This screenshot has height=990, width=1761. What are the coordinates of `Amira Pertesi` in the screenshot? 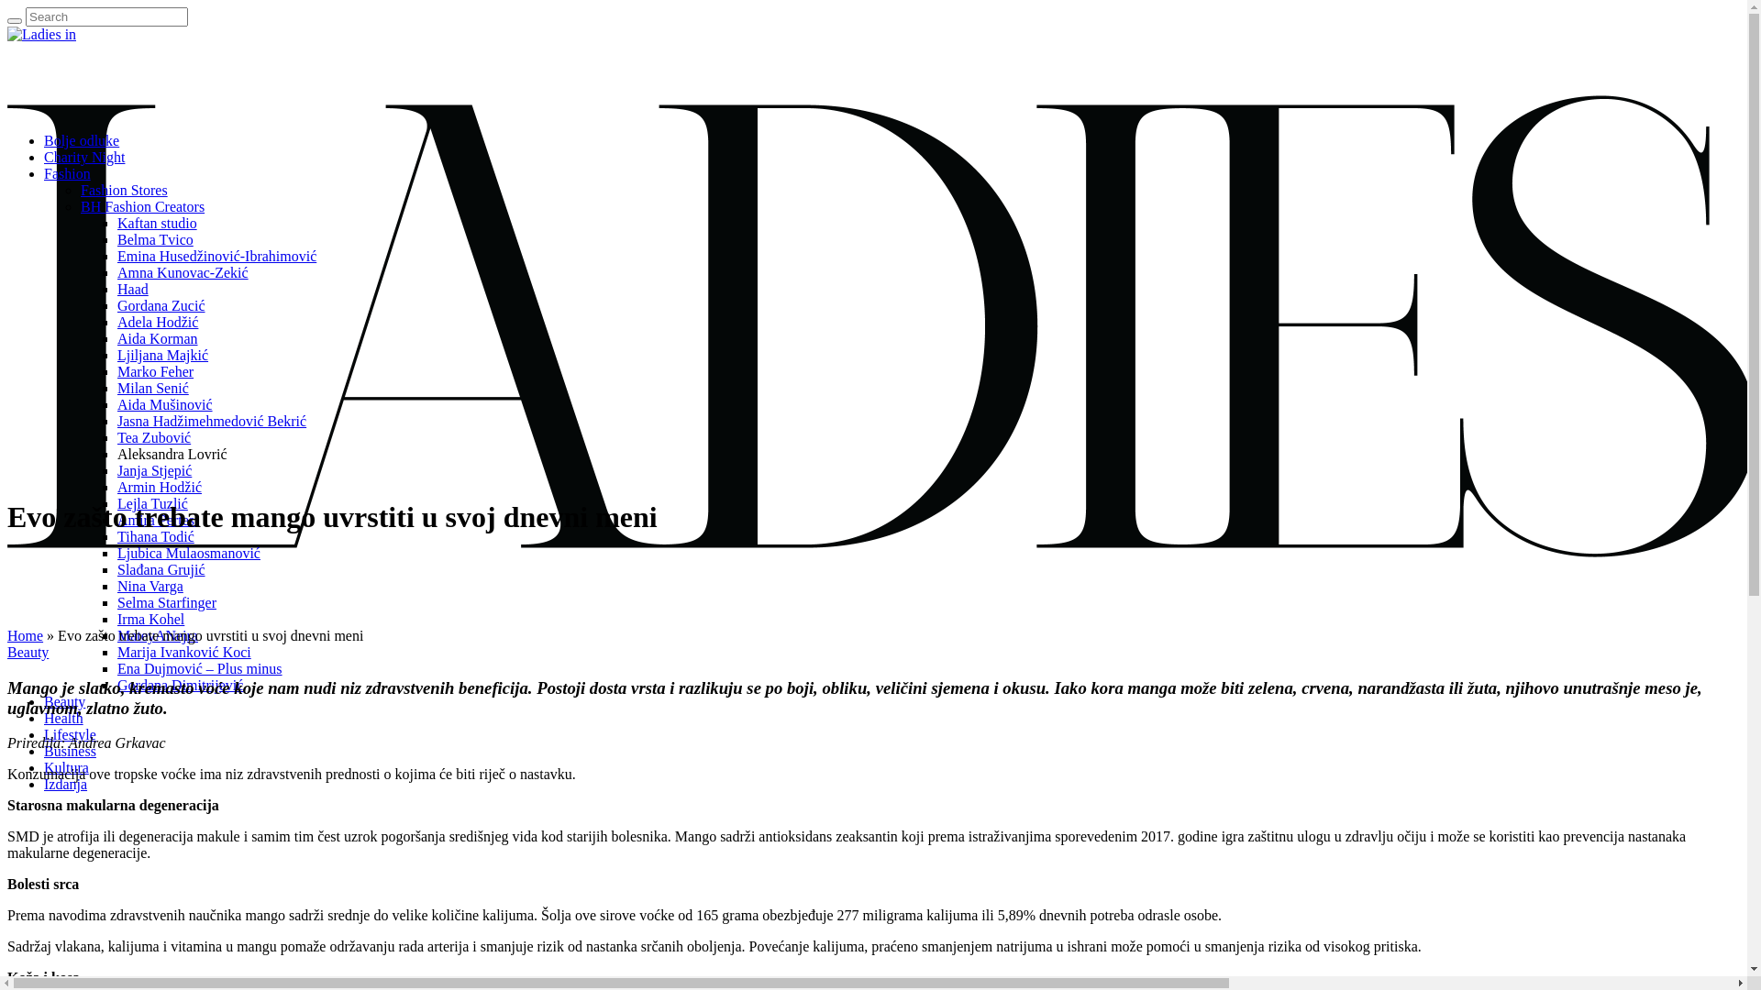 It's located at (158, 521).